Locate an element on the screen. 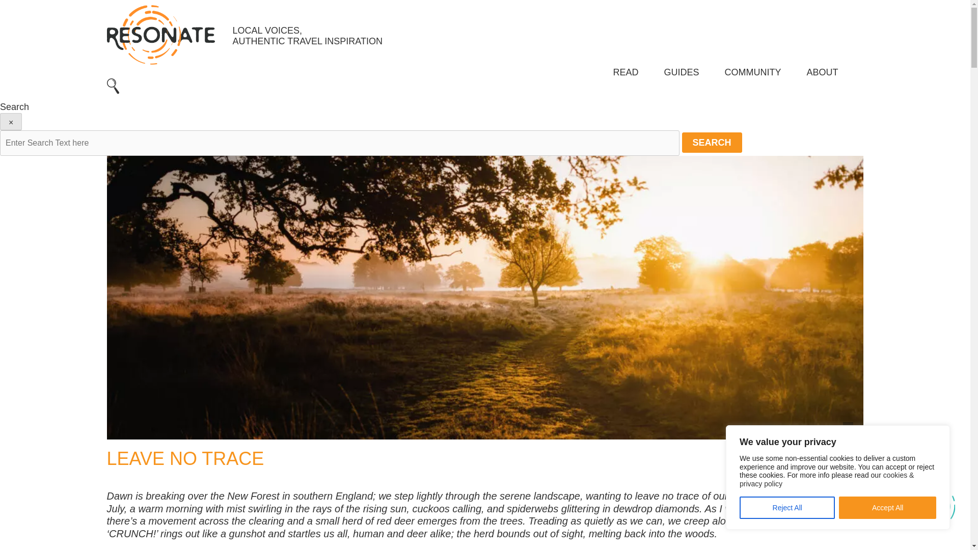 The image size is (978, 550). Community is located at coordinates (752, 72).